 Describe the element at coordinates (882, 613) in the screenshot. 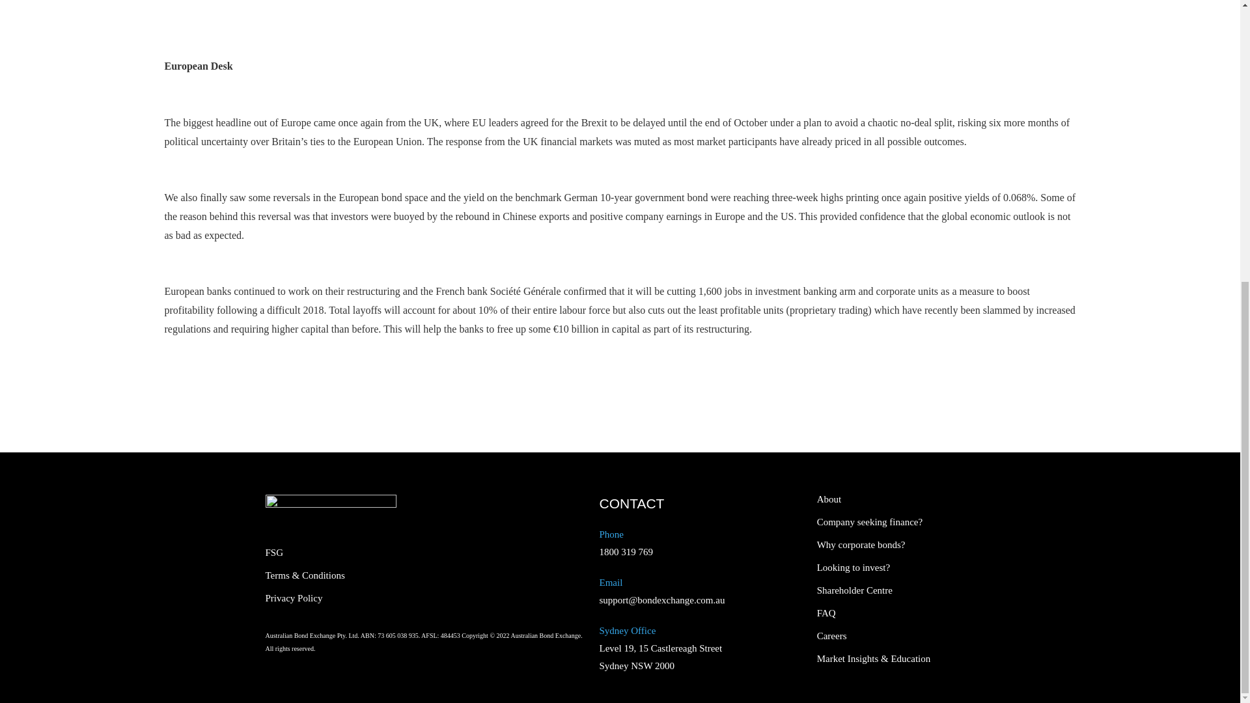

I see `FAQ` at that location.